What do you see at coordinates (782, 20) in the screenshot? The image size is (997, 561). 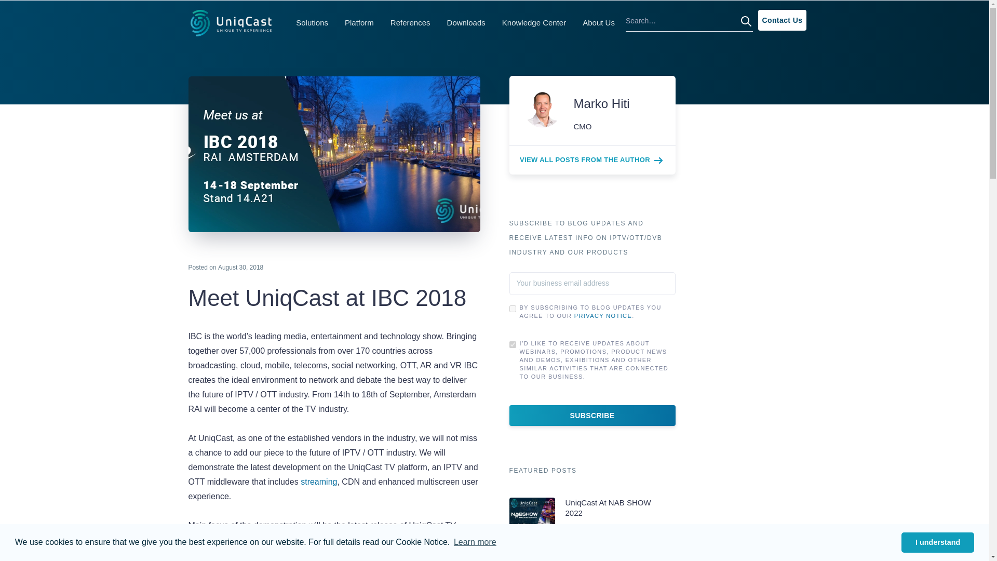 I see `Contact Us` at bounding box center [782, 20].